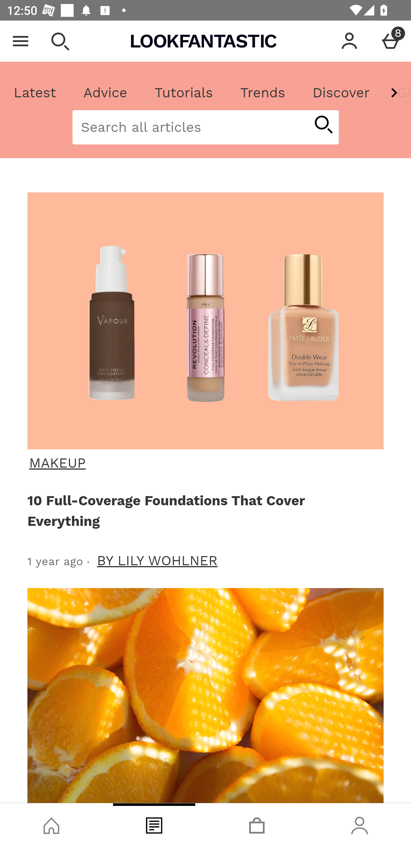  What do you see at coordinates (154, 824) in the screenshot?
I see `Blog, tab, 2 of 4` at bounding box center [154, 824].